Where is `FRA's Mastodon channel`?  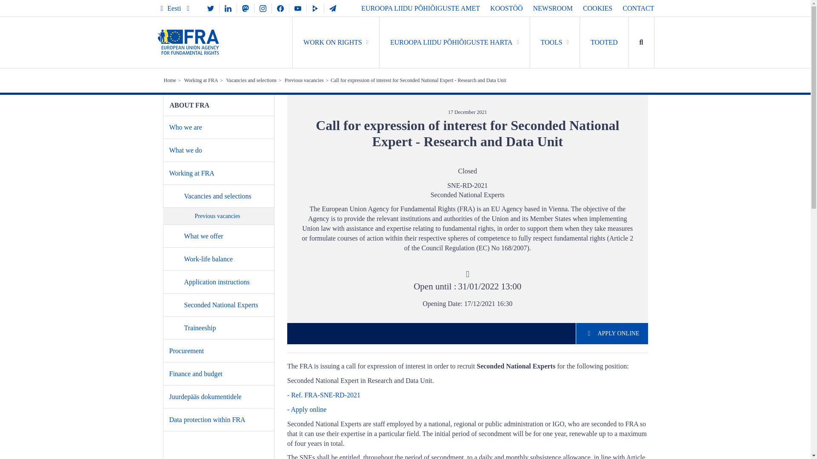 FRA's Mastodon channel is located at coordinates (245, 8).